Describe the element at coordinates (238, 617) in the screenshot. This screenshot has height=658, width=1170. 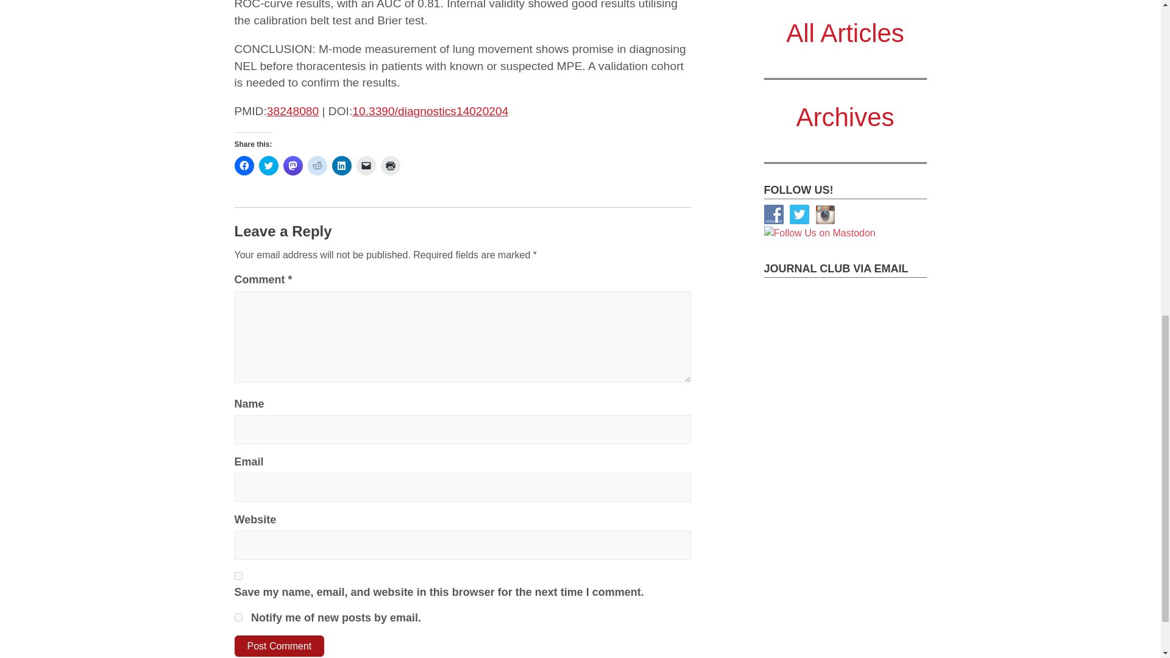
I see `subscribe` at that location.